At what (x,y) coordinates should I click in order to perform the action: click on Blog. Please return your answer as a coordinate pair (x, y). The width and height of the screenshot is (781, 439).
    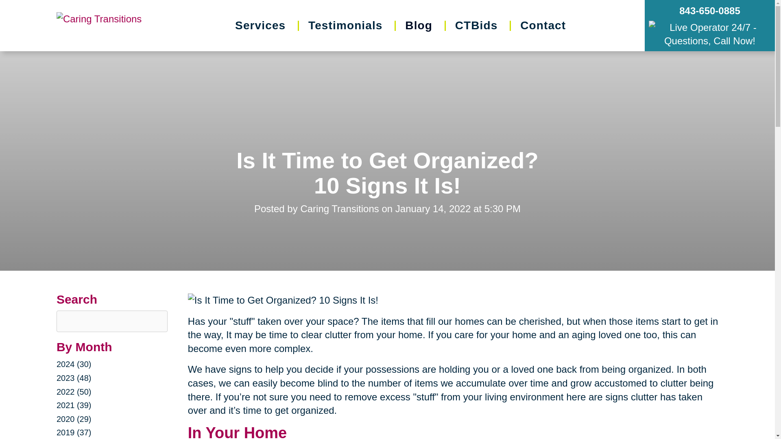
    Looking at the image, I should click on (419, 25).